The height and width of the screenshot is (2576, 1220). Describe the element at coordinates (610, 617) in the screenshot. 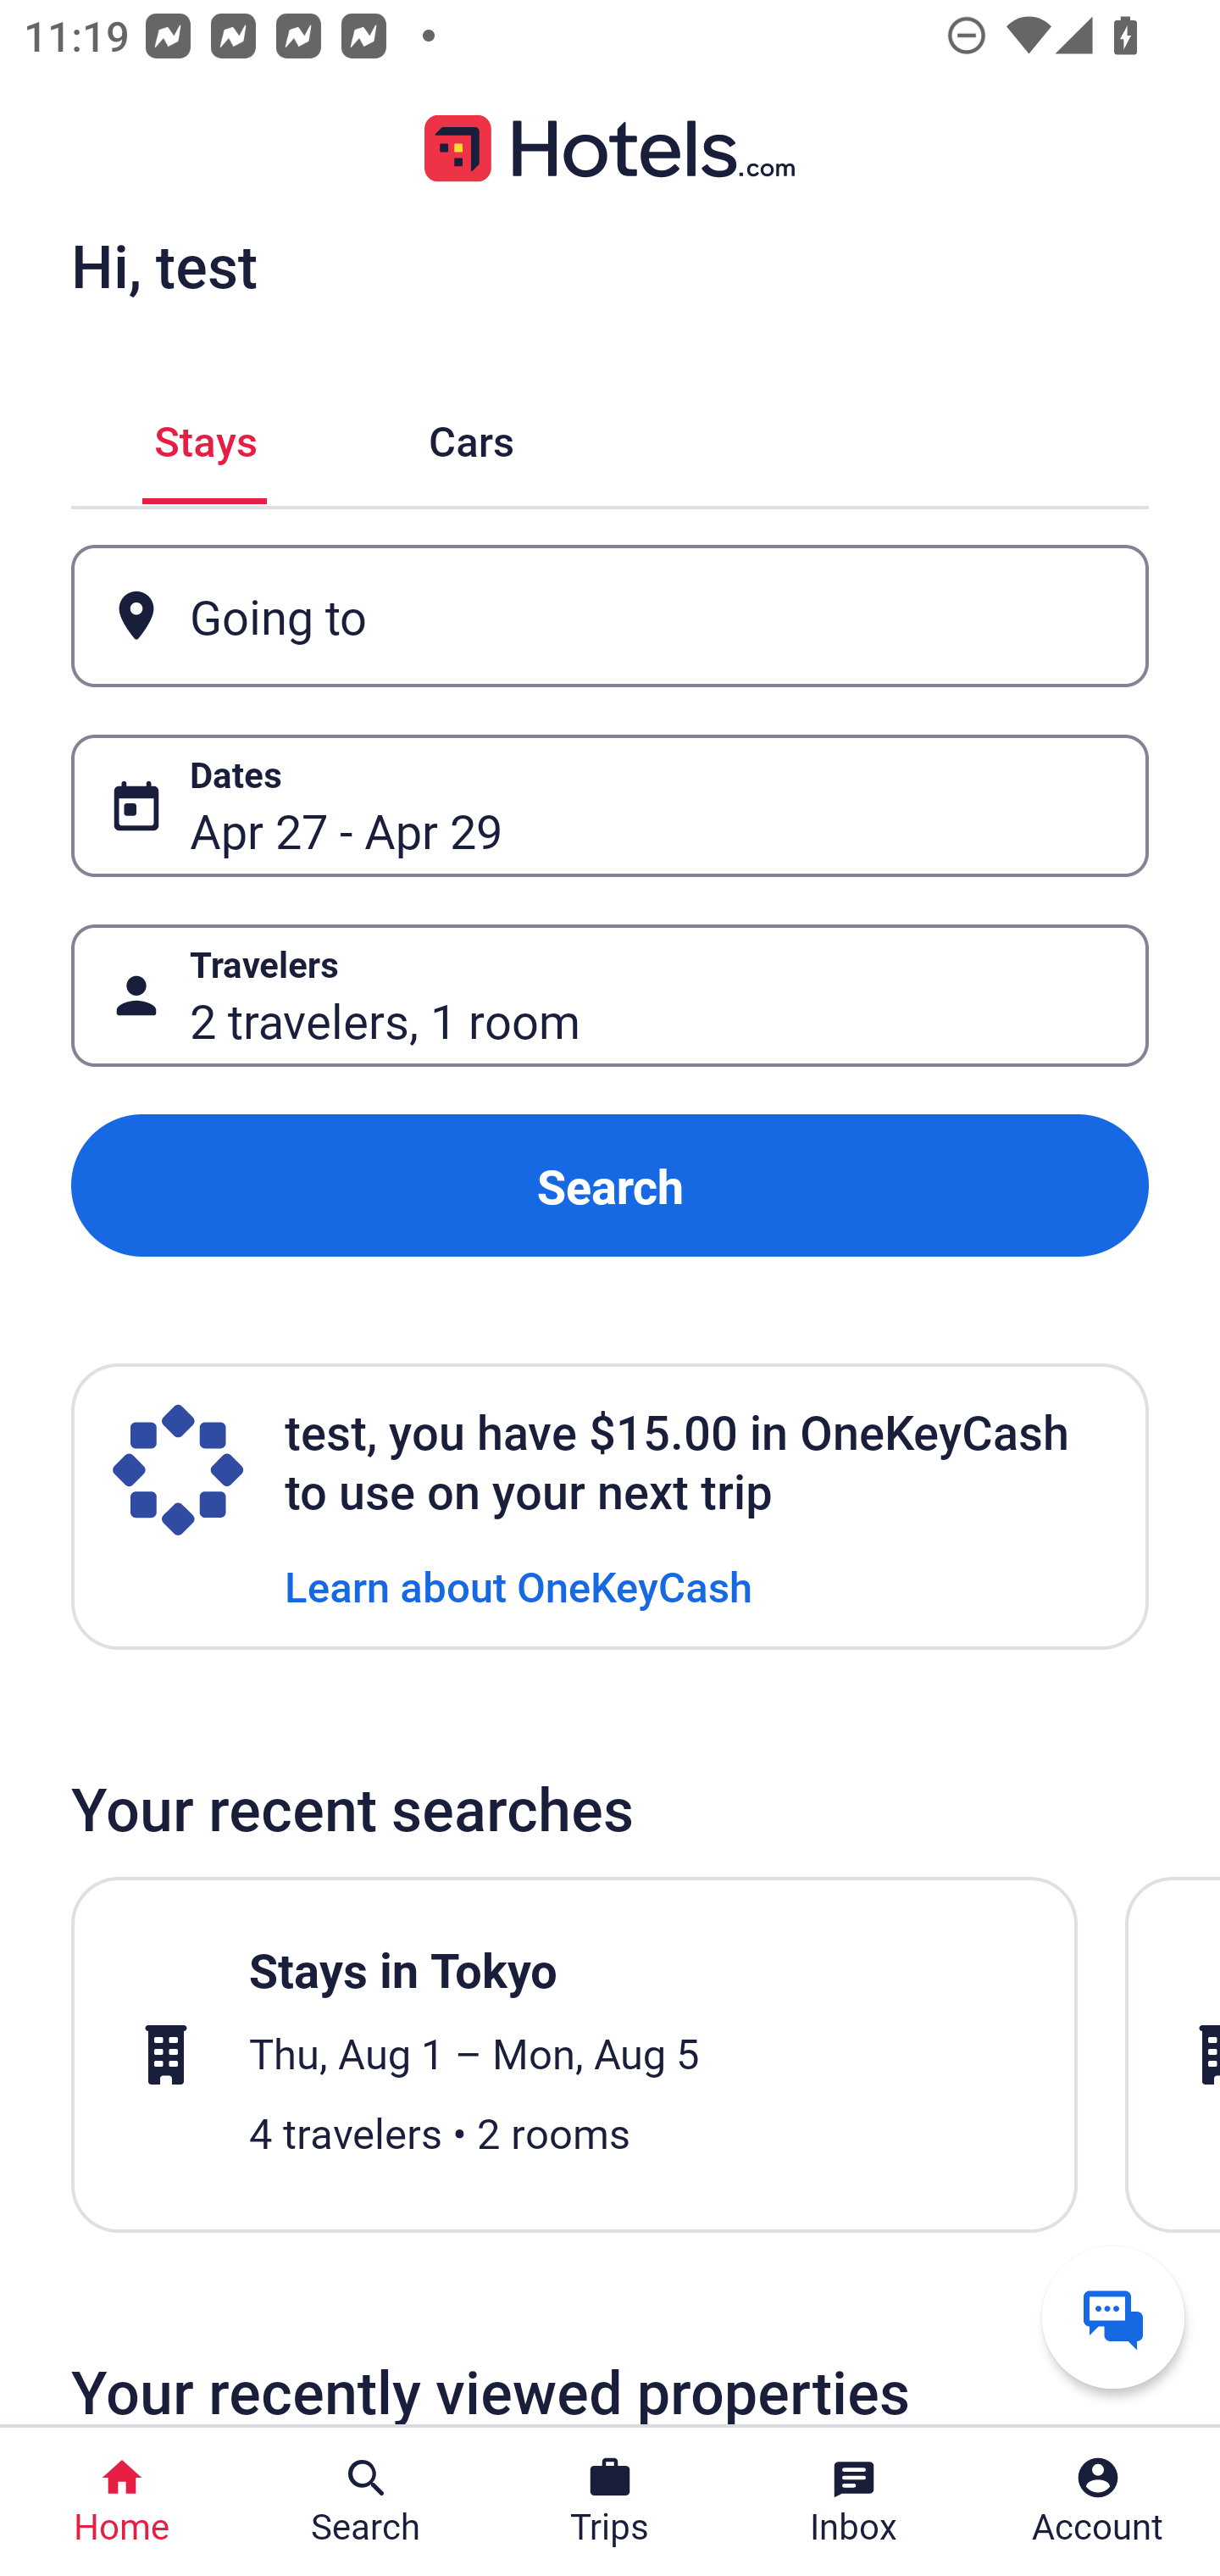

I see `Going to Button` at that location.